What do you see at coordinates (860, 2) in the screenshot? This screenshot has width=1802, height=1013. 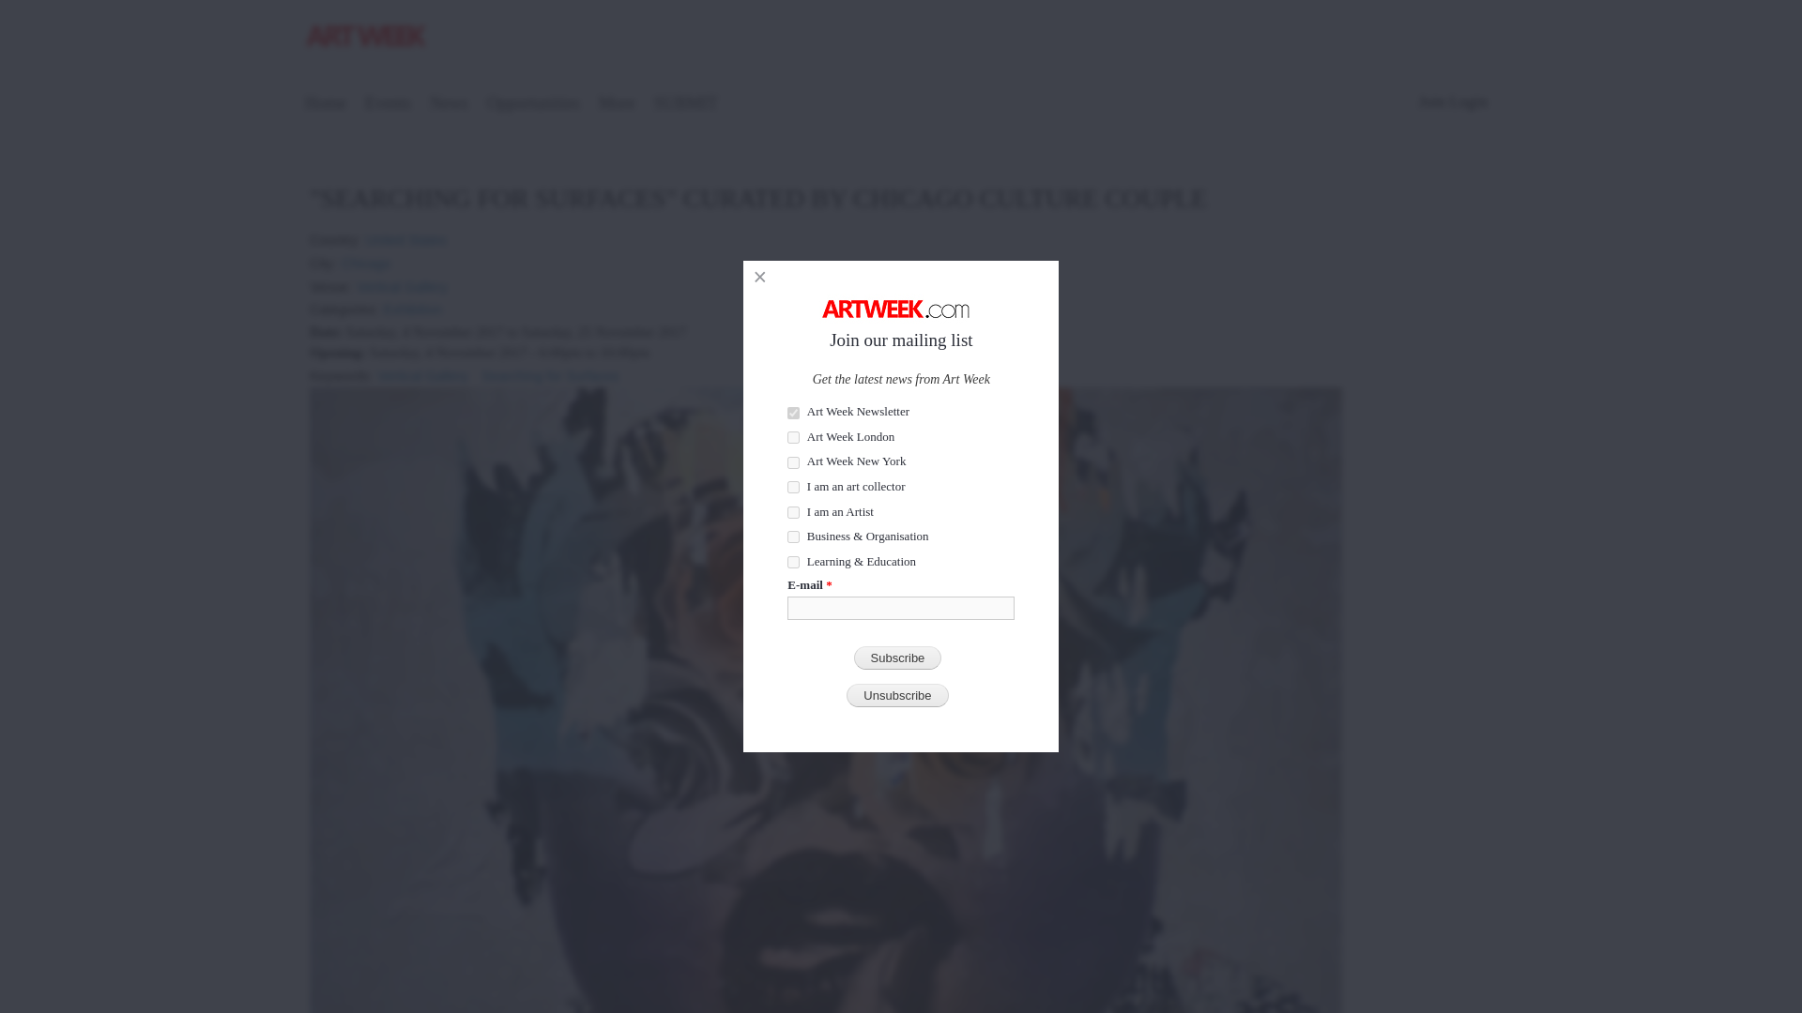 I see `Skip to main content` at bounding box center [860, 2].